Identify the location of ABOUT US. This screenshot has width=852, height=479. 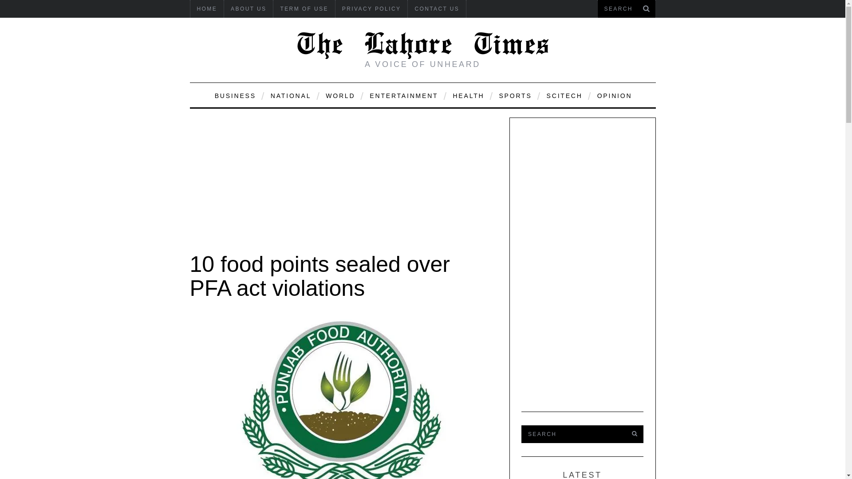
(248, 9).